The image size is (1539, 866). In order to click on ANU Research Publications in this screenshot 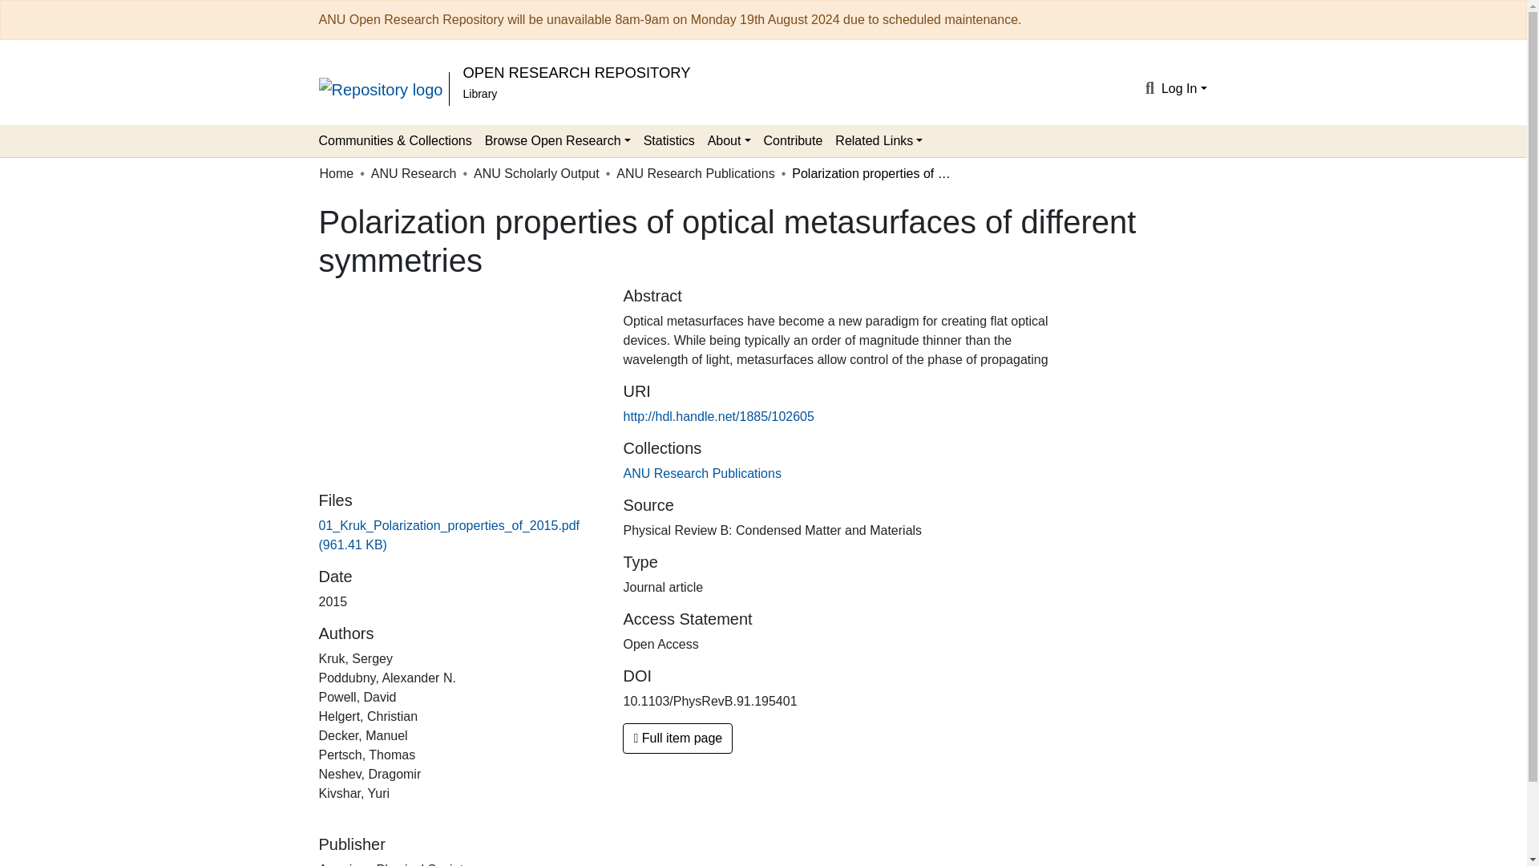, I will do `click(701, 473)`.